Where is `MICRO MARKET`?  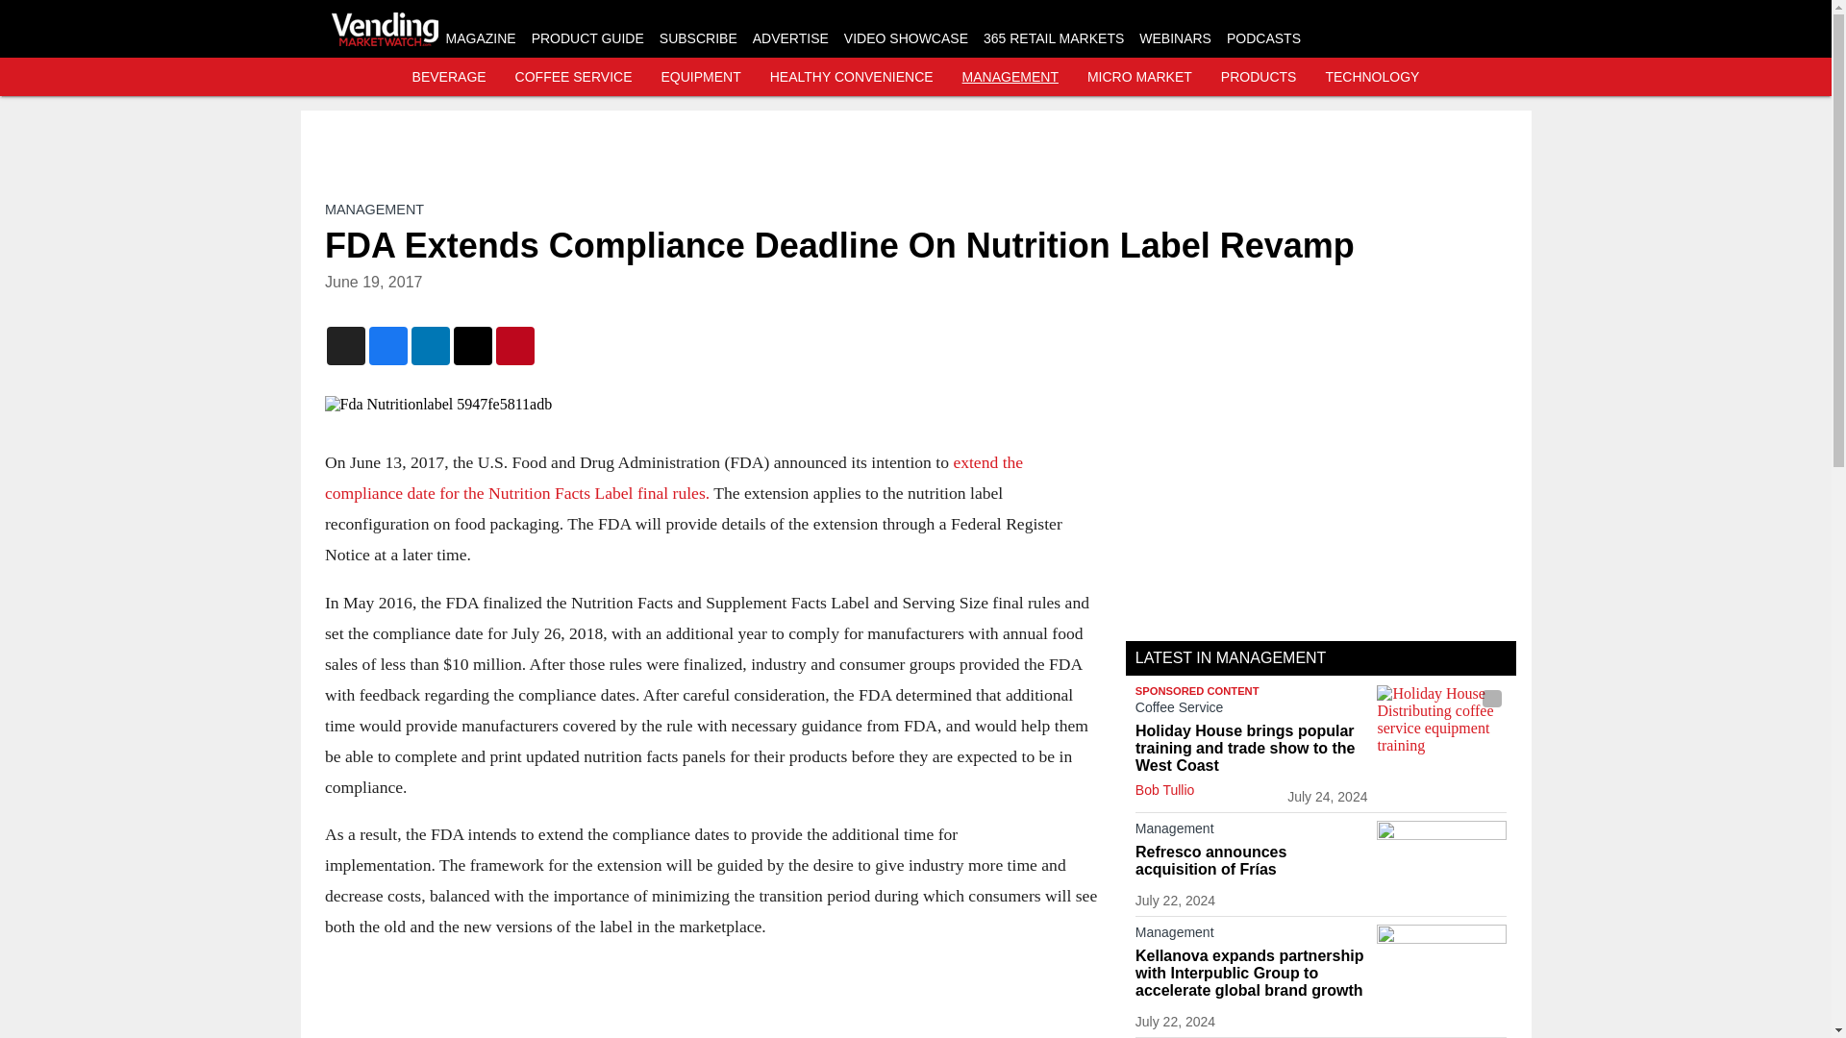 MICRO MARKET is located at coordinates (1139, 77).